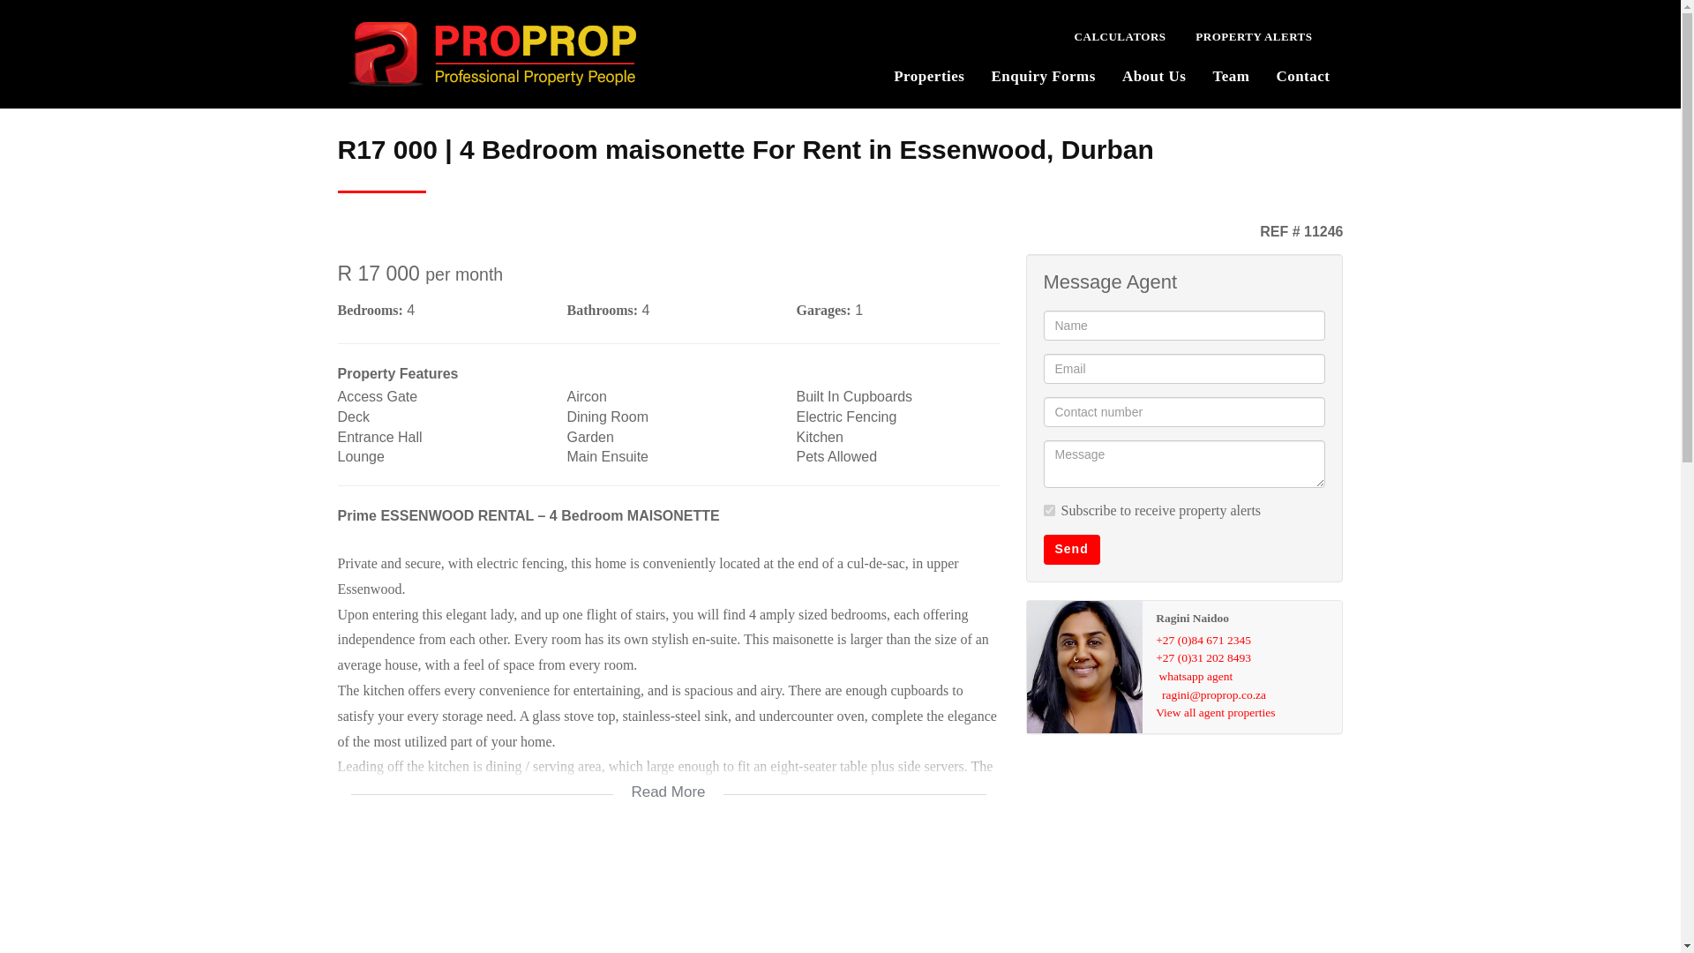  What do you see at coordinates (491, 55) in the screenshot?
I see `Proprop, Estate Agency Logo` at bounding box center [491, 55].